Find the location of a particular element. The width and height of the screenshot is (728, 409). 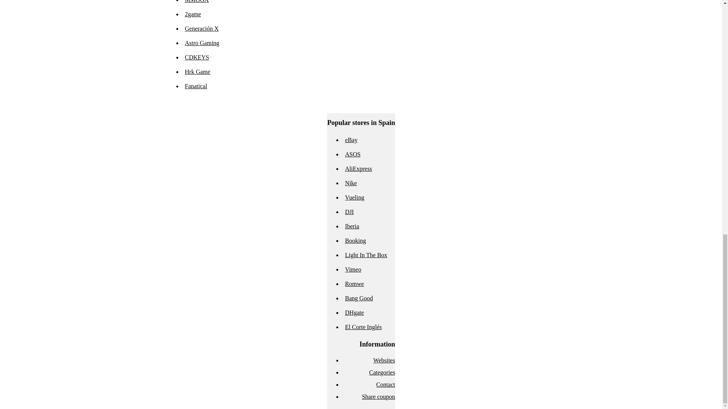

MMOGA is located at coordinates (197, 2).